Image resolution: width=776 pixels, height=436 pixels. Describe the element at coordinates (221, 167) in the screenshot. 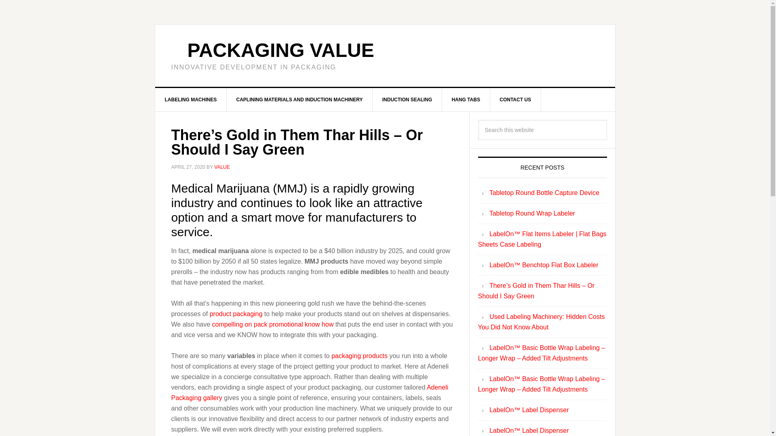

I see `VALUE` at that location.